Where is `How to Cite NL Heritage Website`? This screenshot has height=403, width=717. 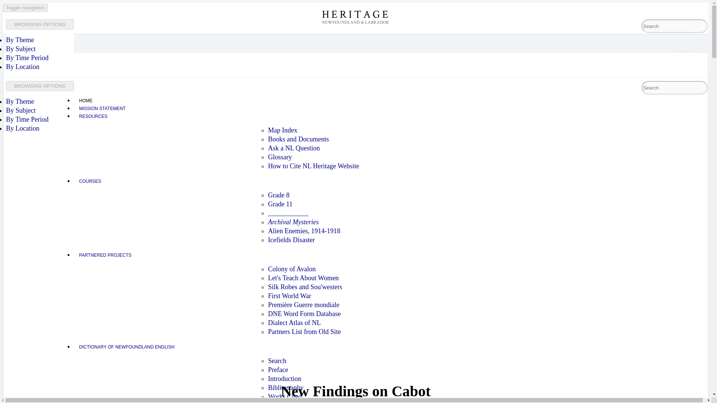
How to Cite NL Heritage Website is located at coordinates (314, 166).